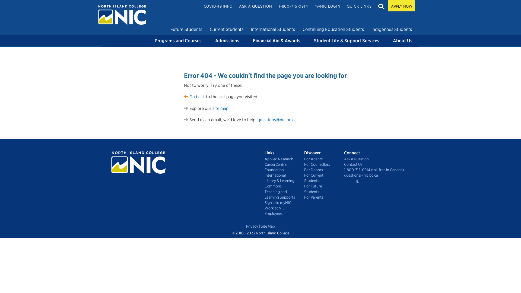  I want to click on Contact Us, so click(380, 164).